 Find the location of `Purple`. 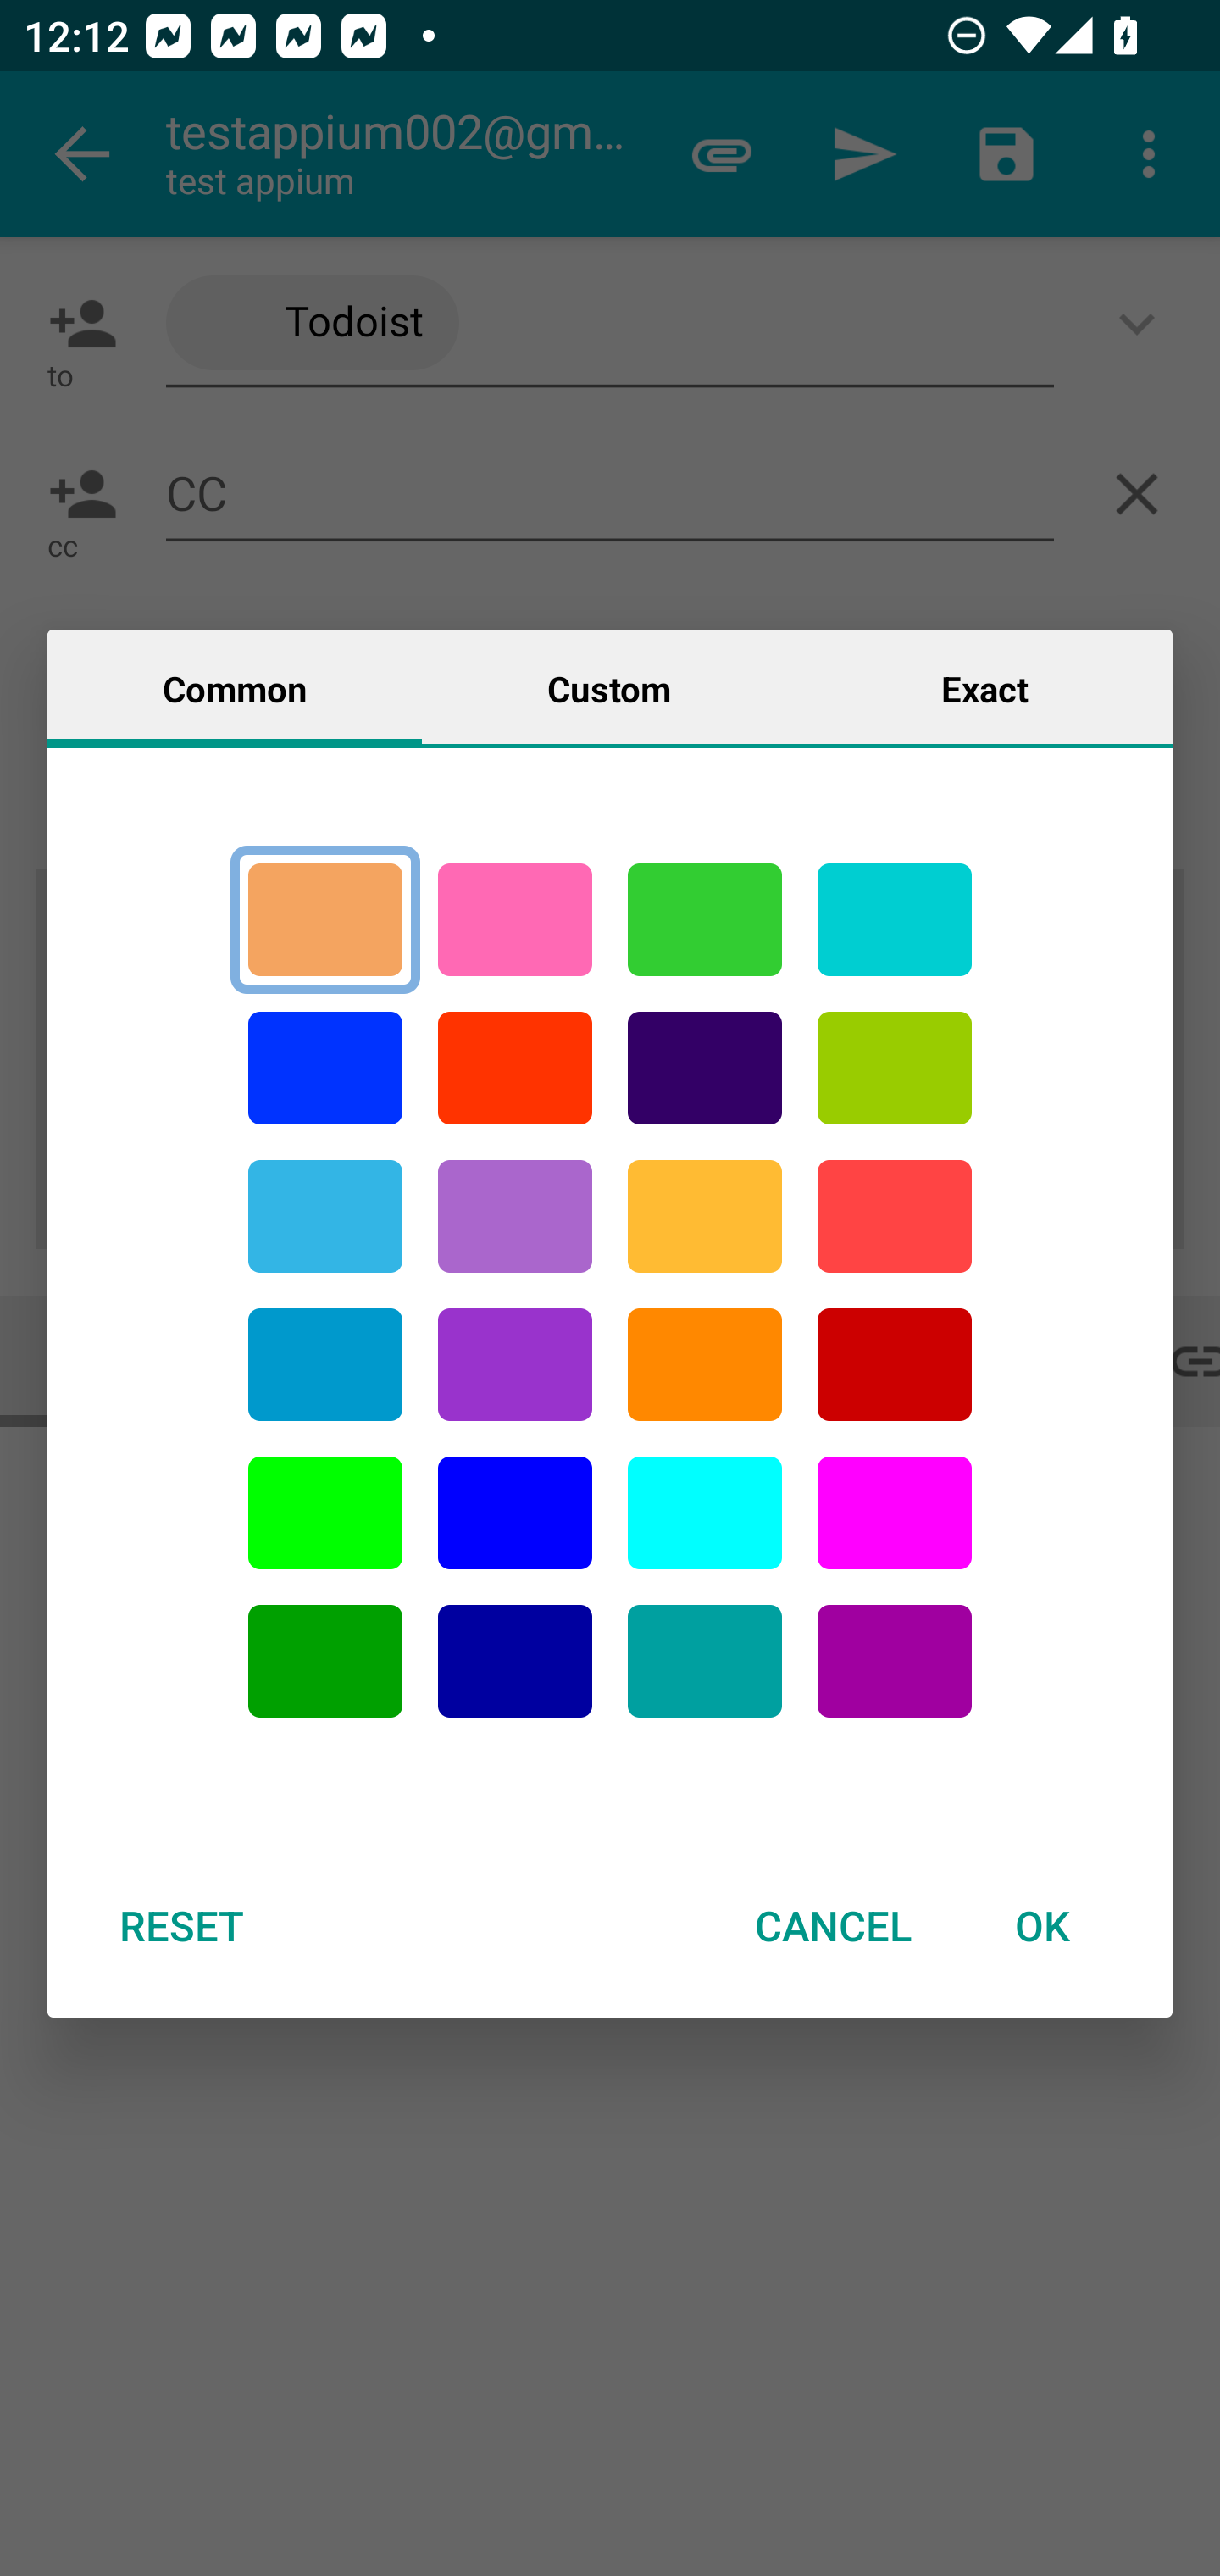

Purple is located at coordinates (515, 1215).